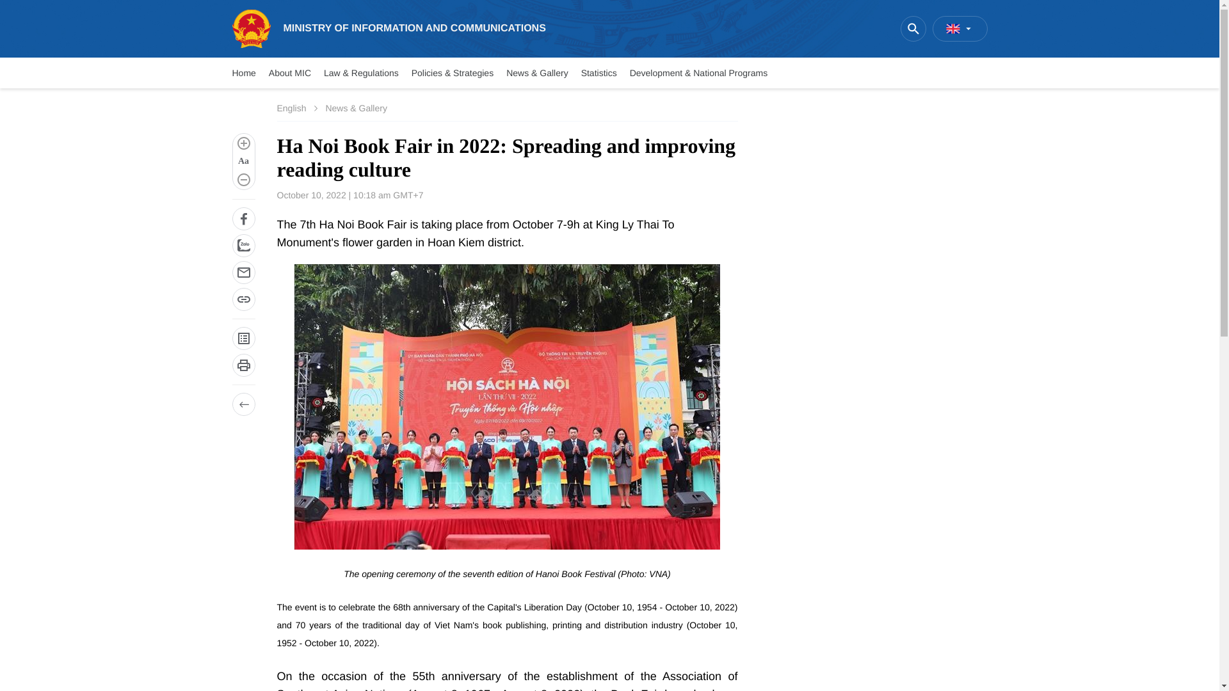  What do you see at coordinates (599, 73) in the screenshot?
I see `Statistics` at bounding box center [599, 73].